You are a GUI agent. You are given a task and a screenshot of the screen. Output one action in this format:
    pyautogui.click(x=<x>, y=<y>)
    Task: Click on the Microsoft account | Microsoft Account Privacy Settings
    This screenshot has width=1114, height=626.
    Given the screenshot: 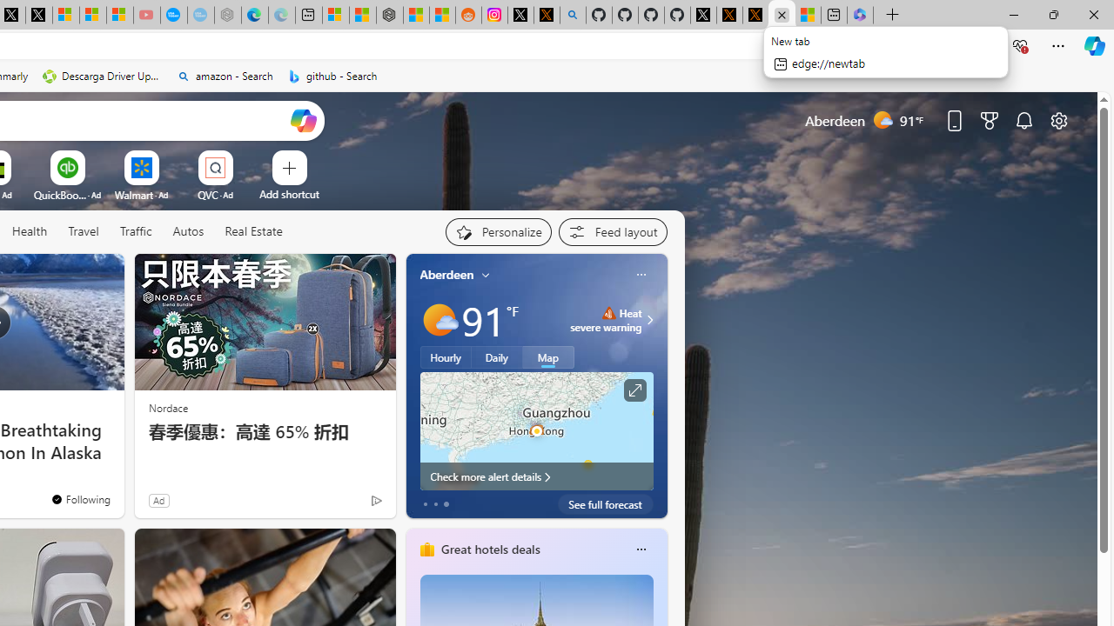 What is the action you would take?
    pyautogui.click(x=336, y=16)
    